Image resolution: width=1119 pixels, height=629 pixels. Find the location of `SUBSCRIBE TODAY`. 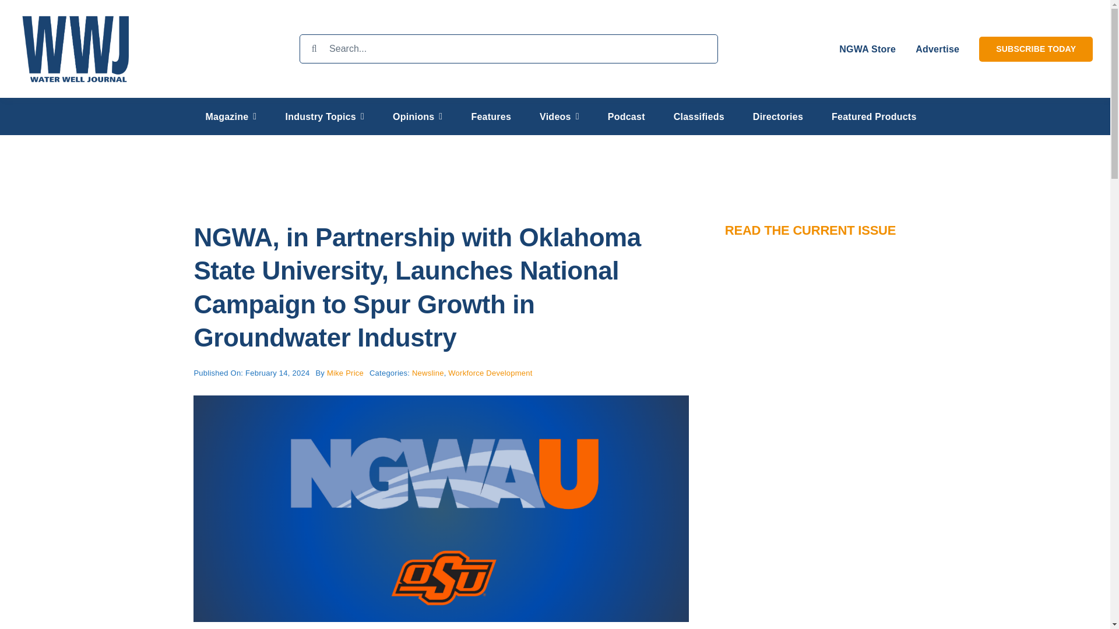

SUBSCRIBE TODAY is located at coordinates (1036, 48).